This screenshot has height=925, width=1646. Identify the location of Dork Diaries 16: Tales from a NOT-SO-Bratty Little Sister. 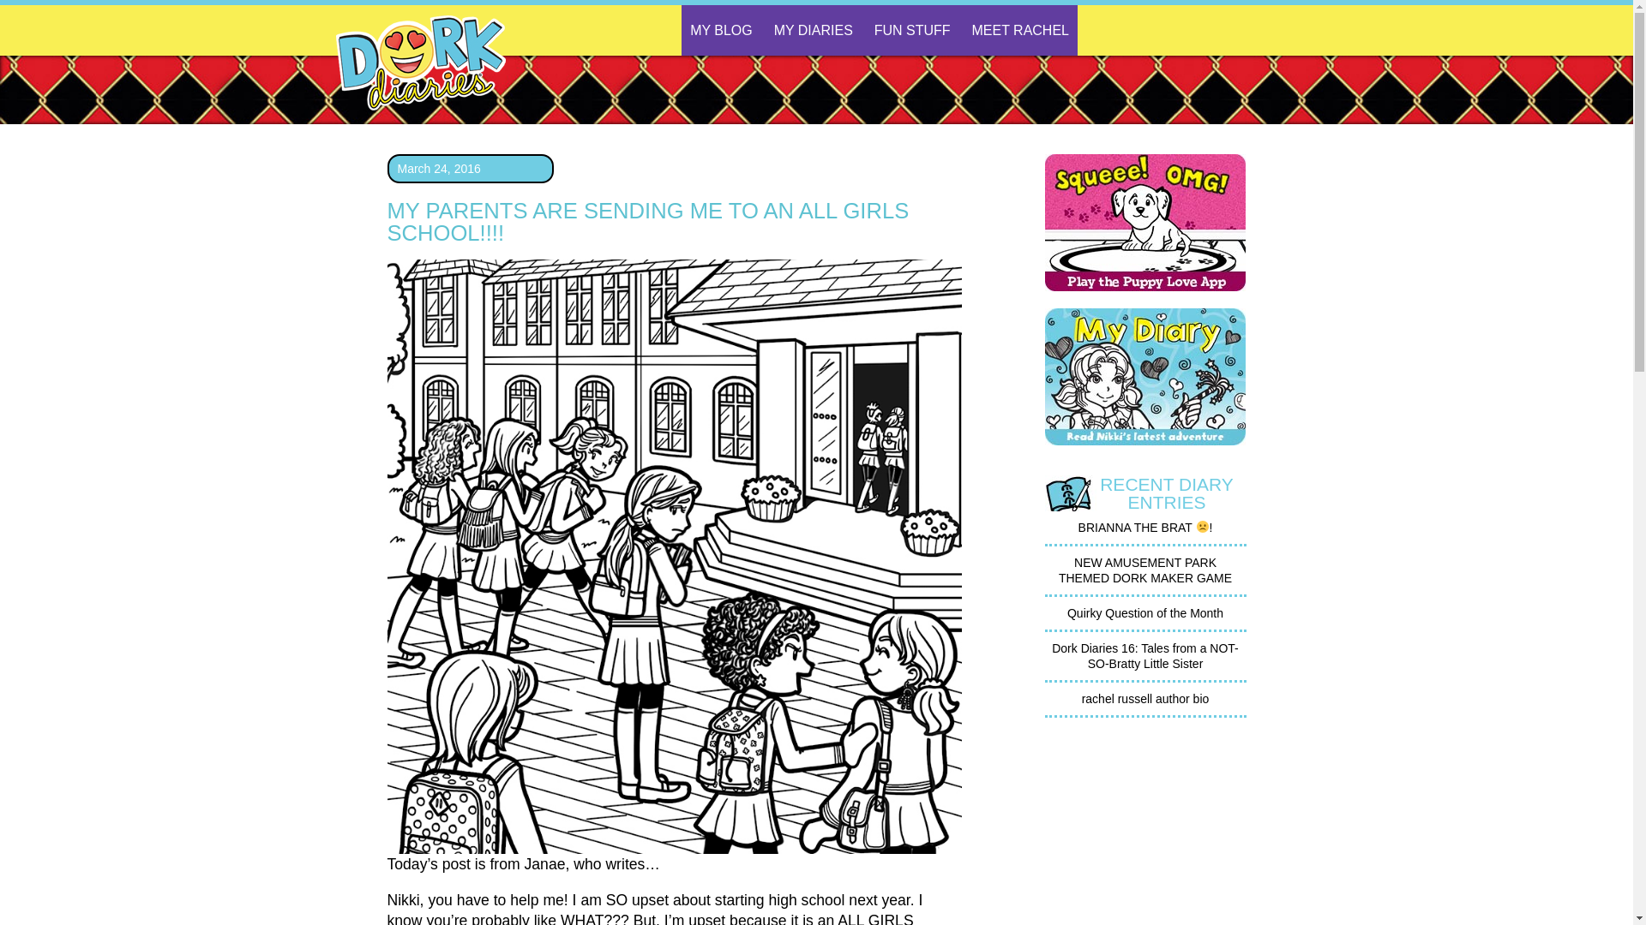
(1145, 656).